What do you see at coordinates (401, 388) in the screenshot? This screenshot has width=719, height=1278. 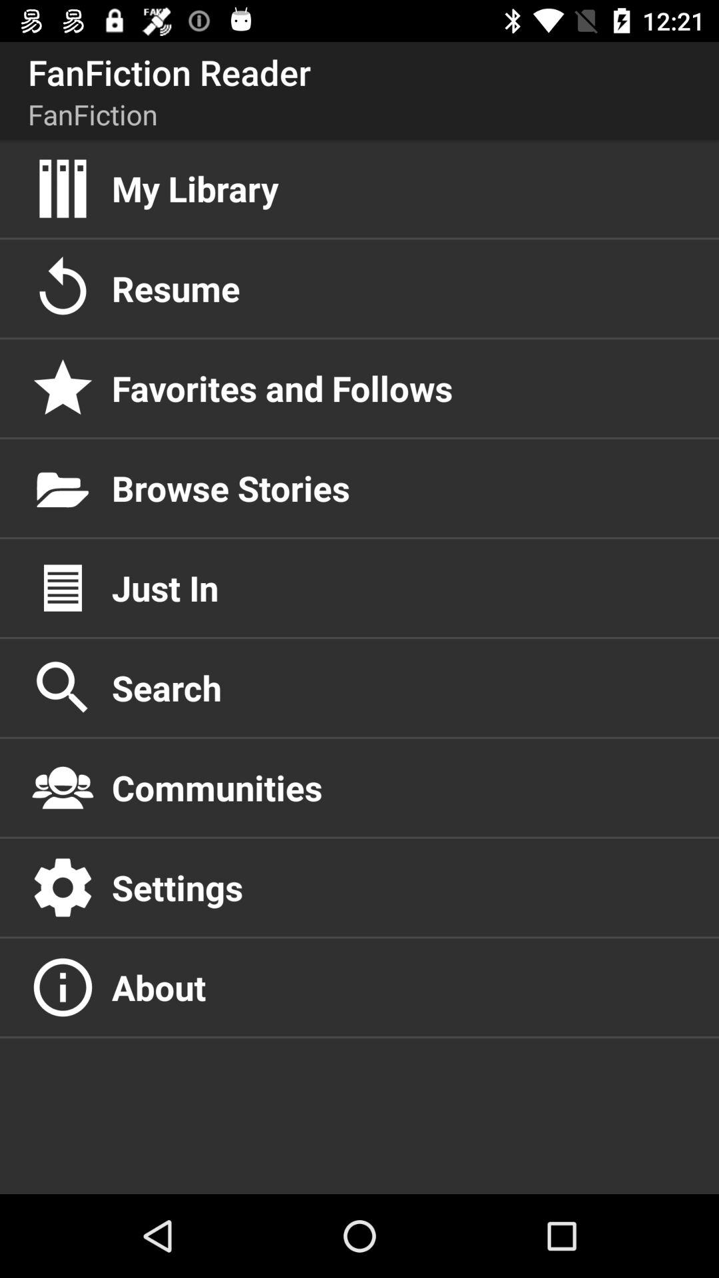 I see `press the favorites and follows icon` at bounding box center [401, 388].